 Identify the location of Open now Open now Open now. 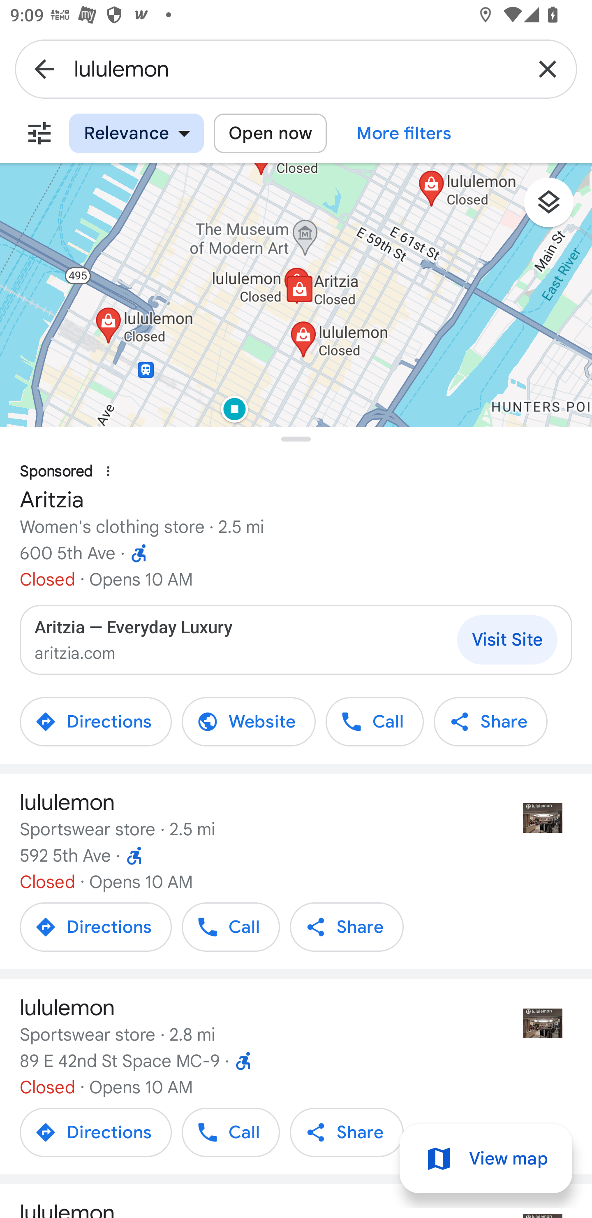
(270, 133).